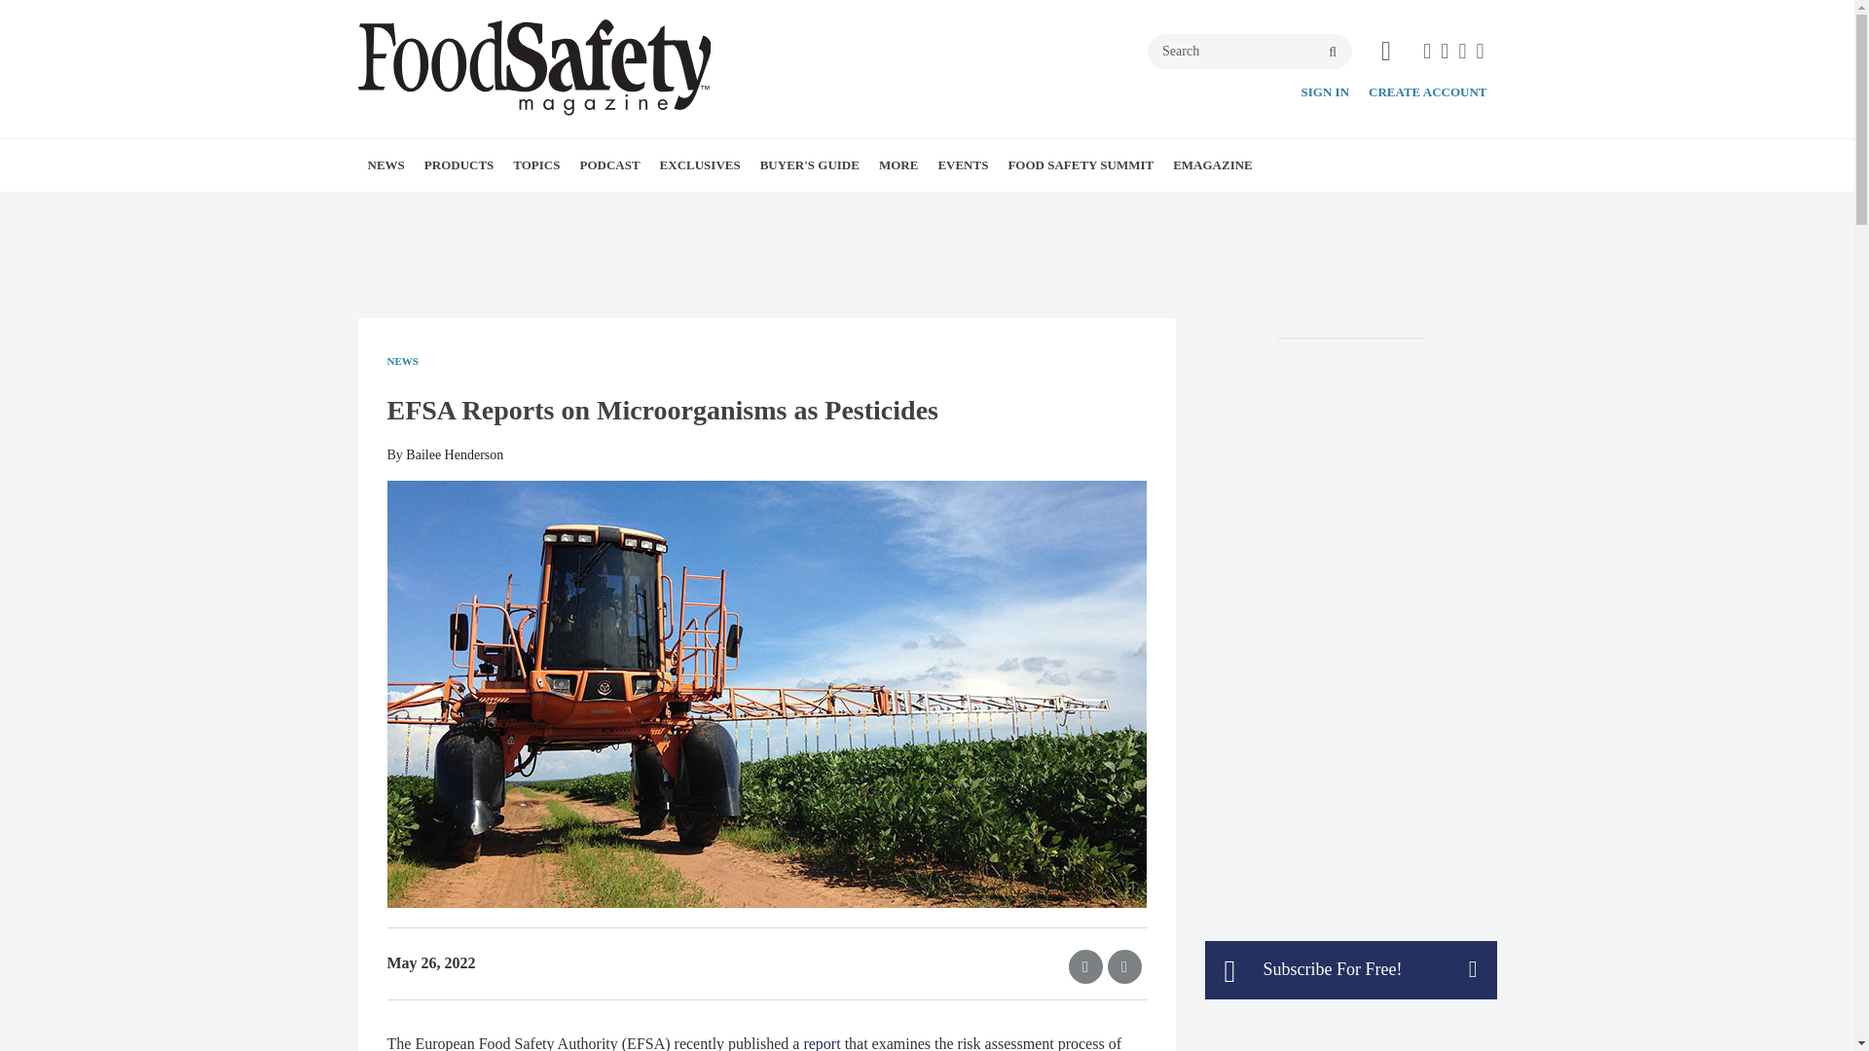 The image size is (1869, 1051). What do you see at coordinates (661, 207) in the screenshot?
I see `SANITATION` at bounding box center [661, 207].